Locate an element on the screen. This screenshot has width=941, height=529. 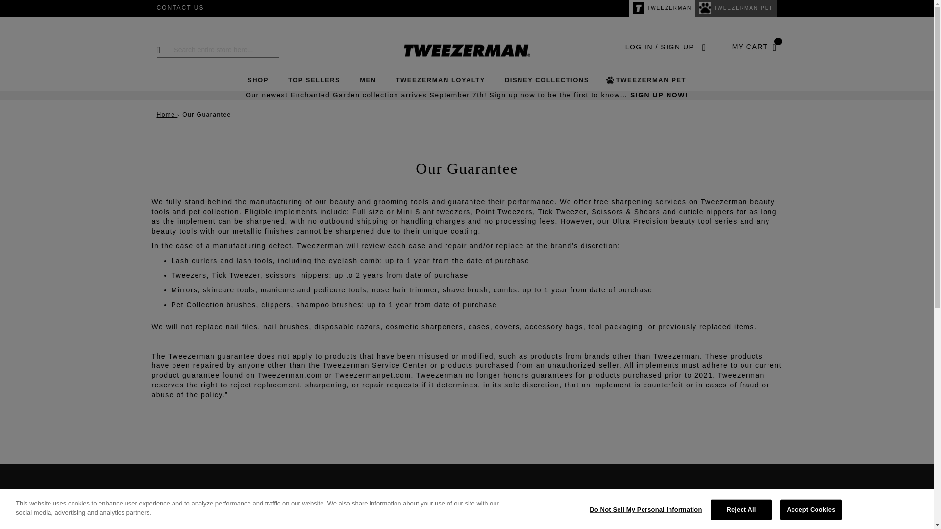
Tweezerman home page is located at coordinates (467, 50).